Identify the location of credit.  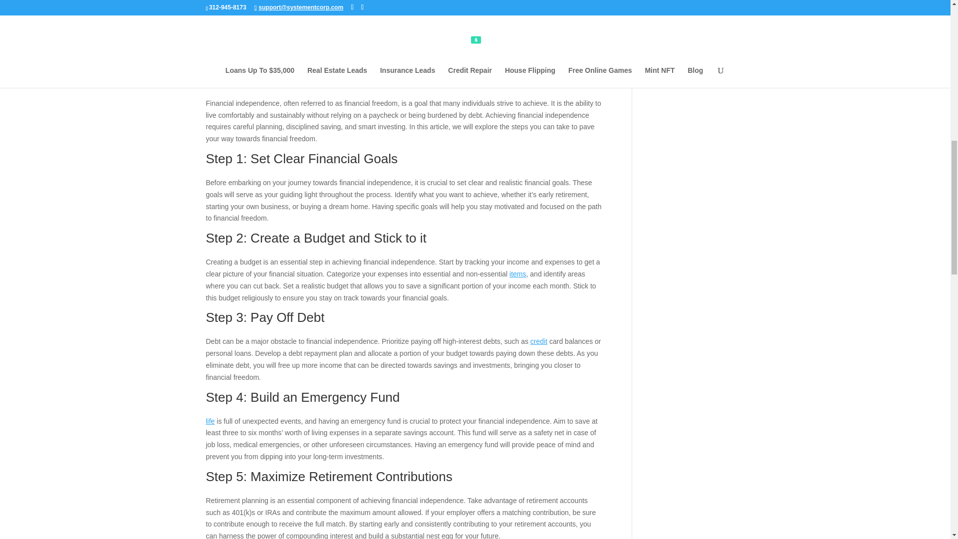
(539, 341).